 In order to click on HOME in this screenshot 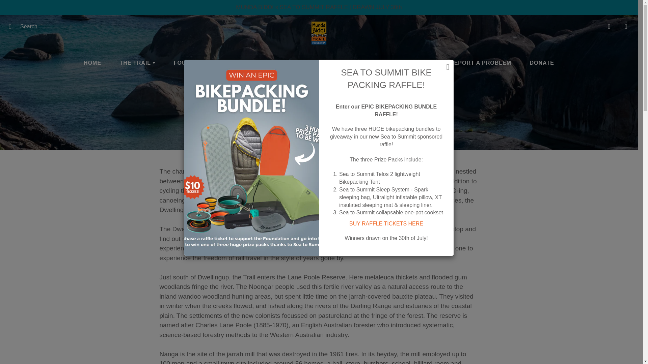, I will do `click(92, 63)`.